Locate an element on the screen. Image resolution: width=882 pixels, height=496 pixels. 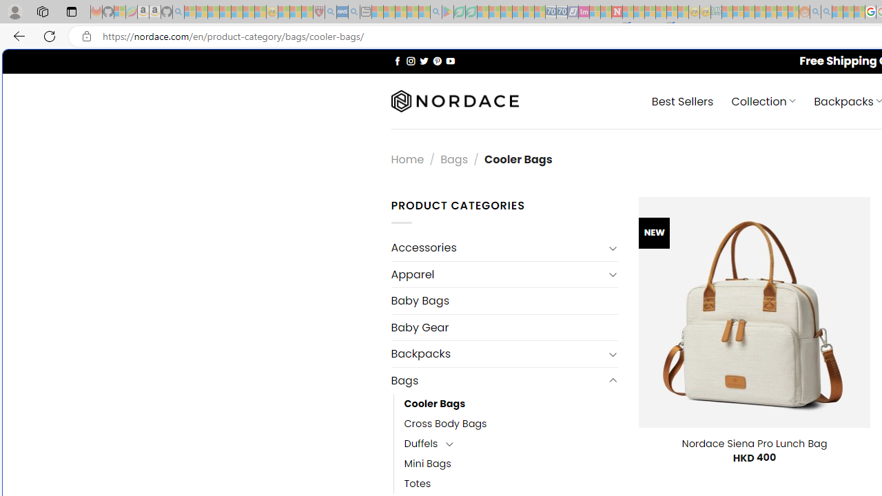
Baby Bags is located at coordinates (504, 300).